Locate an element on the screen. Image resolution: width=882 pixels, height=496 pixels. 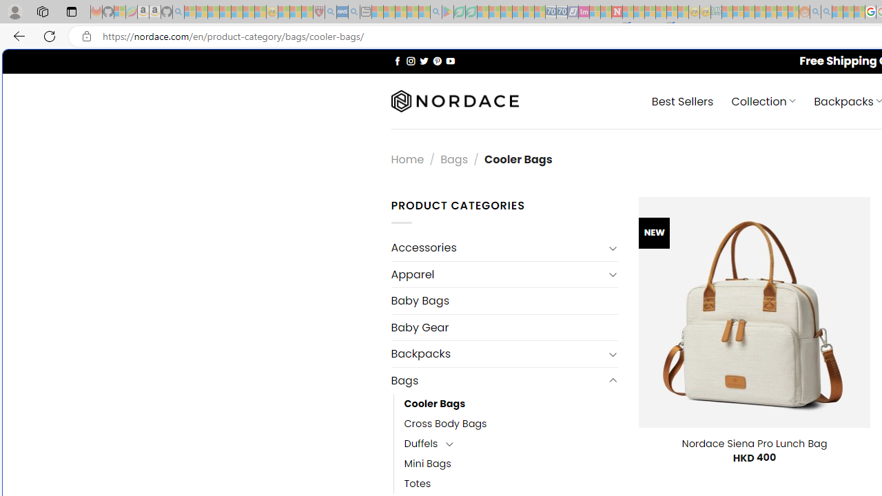
Baby Bags is located at coordinates (504, 300).